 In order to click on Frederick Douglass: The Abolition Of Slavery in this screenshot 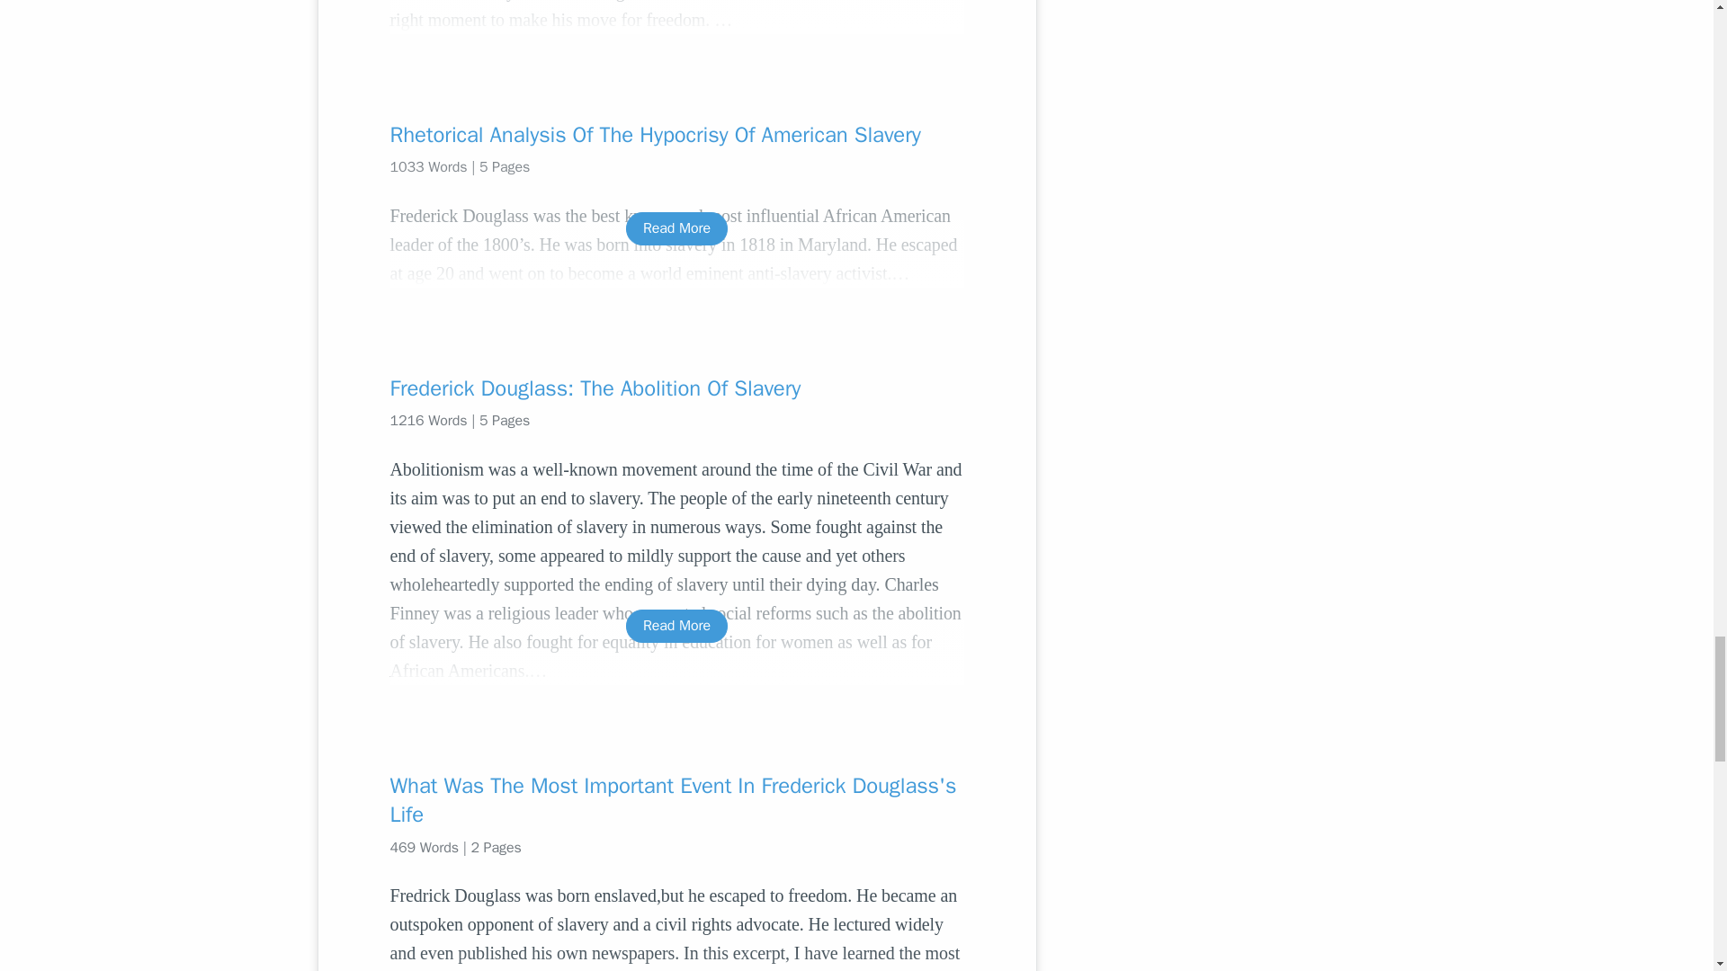, I will do `click(676, 388)`.